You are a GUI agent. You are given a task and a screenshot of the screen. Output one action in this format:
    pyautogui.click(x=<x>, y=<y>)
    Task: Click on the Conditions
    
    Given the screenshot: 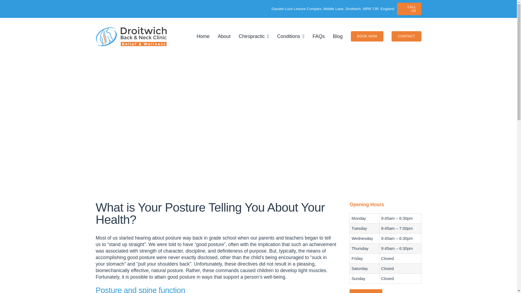 What is the action you would take?
    pyautogui.click(x=291, y=36)
    